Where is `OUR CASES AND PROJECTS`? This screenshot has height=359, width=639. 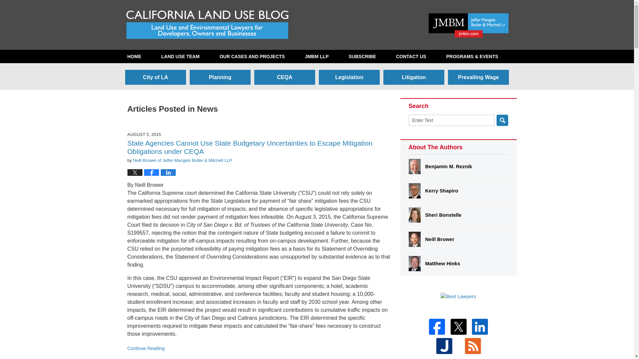
OUR CASES AND PROJECTS is located at coordinates (252, 57).